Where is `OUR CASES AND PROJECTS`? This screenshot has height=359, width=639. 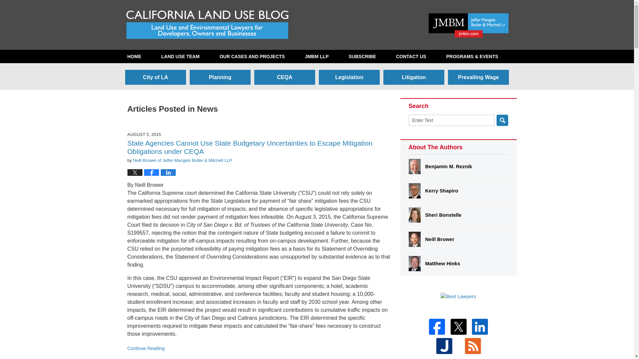
OUR CASES AND PROJECTS is located at coordinates (252, 57).